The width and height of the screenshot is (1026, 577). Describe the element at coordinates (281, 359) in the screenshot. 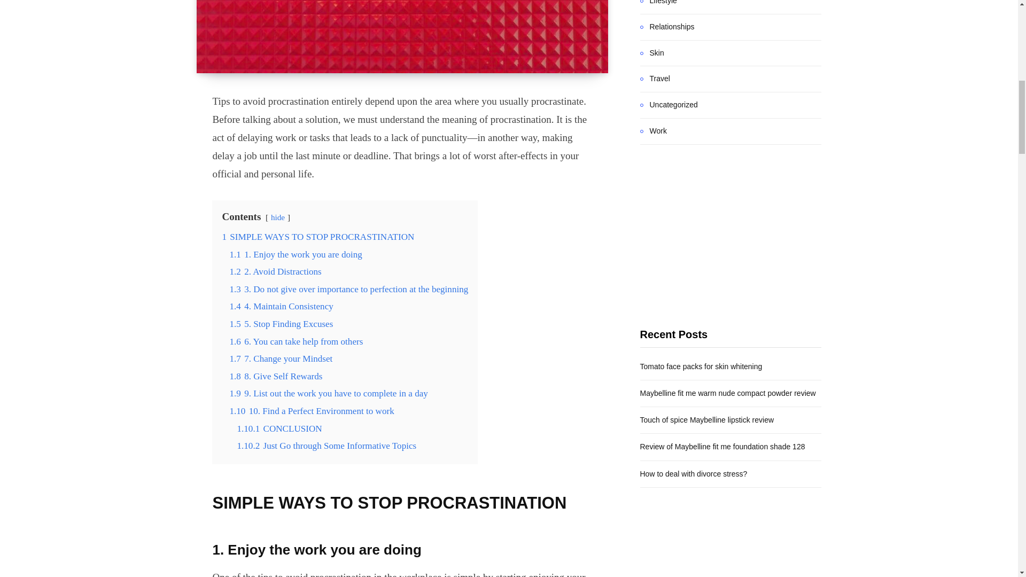

I see `1.7 7. Change your Mindset` at that location.